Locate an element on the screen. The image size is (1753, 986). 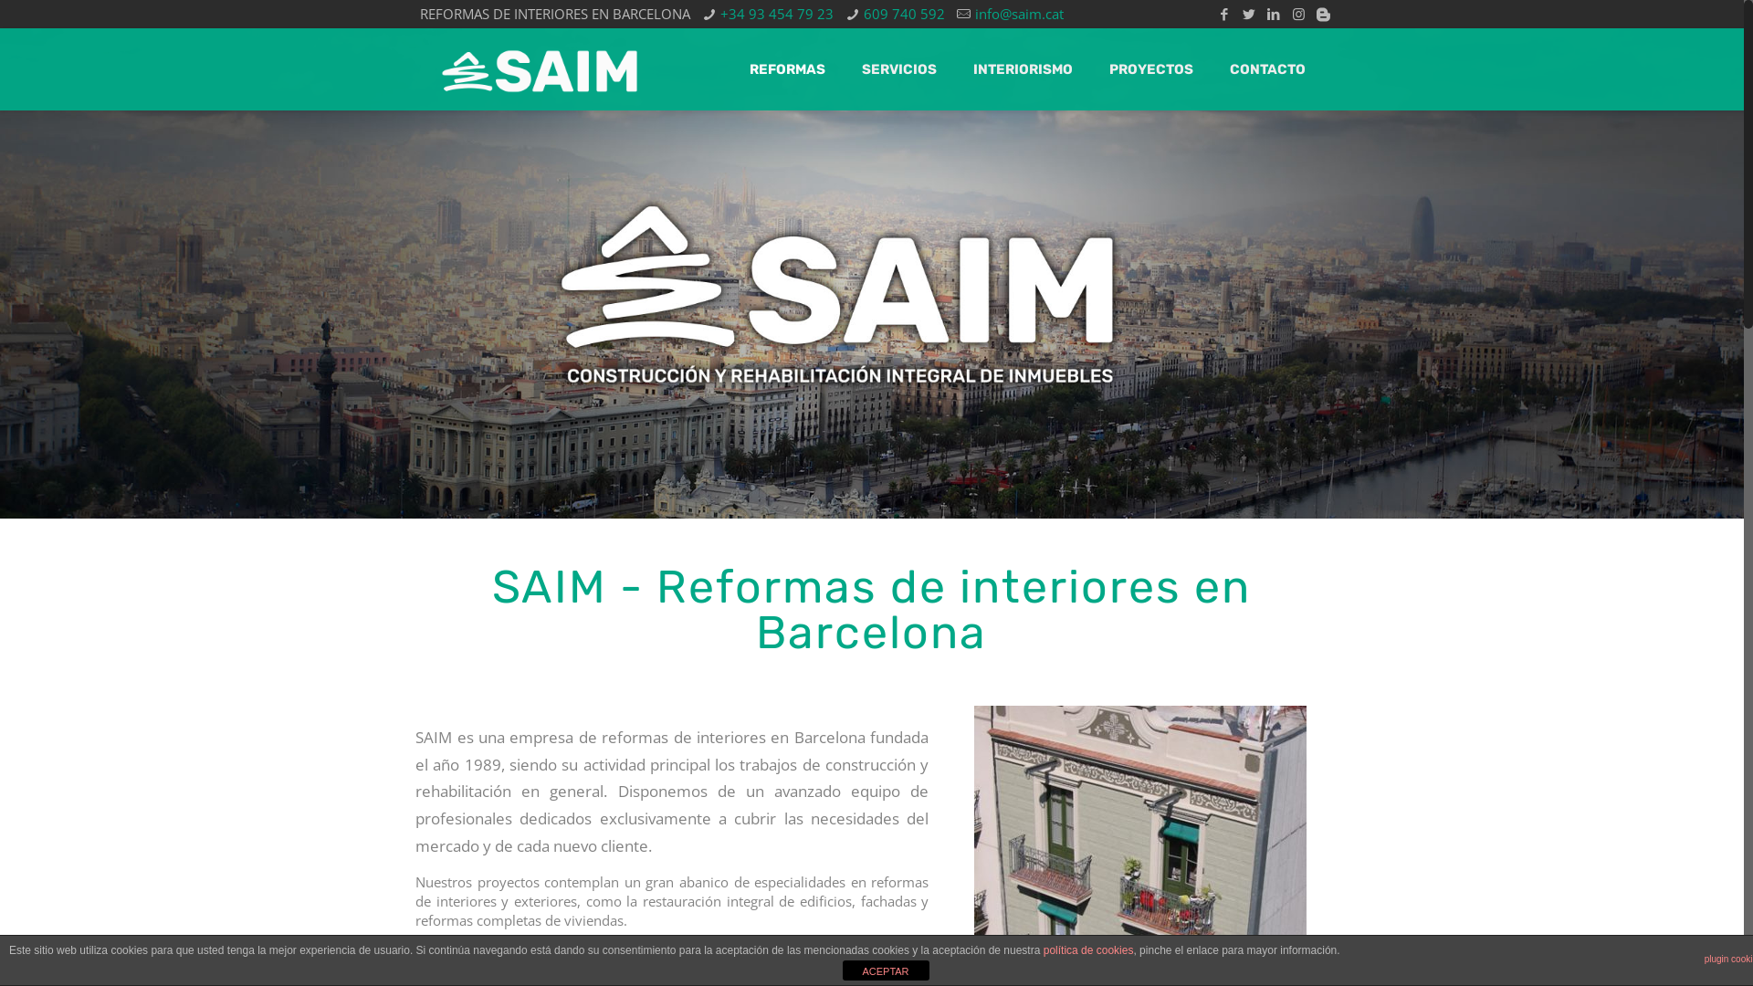
+34 93 454 79 23 is located at coordinates (777, 14).